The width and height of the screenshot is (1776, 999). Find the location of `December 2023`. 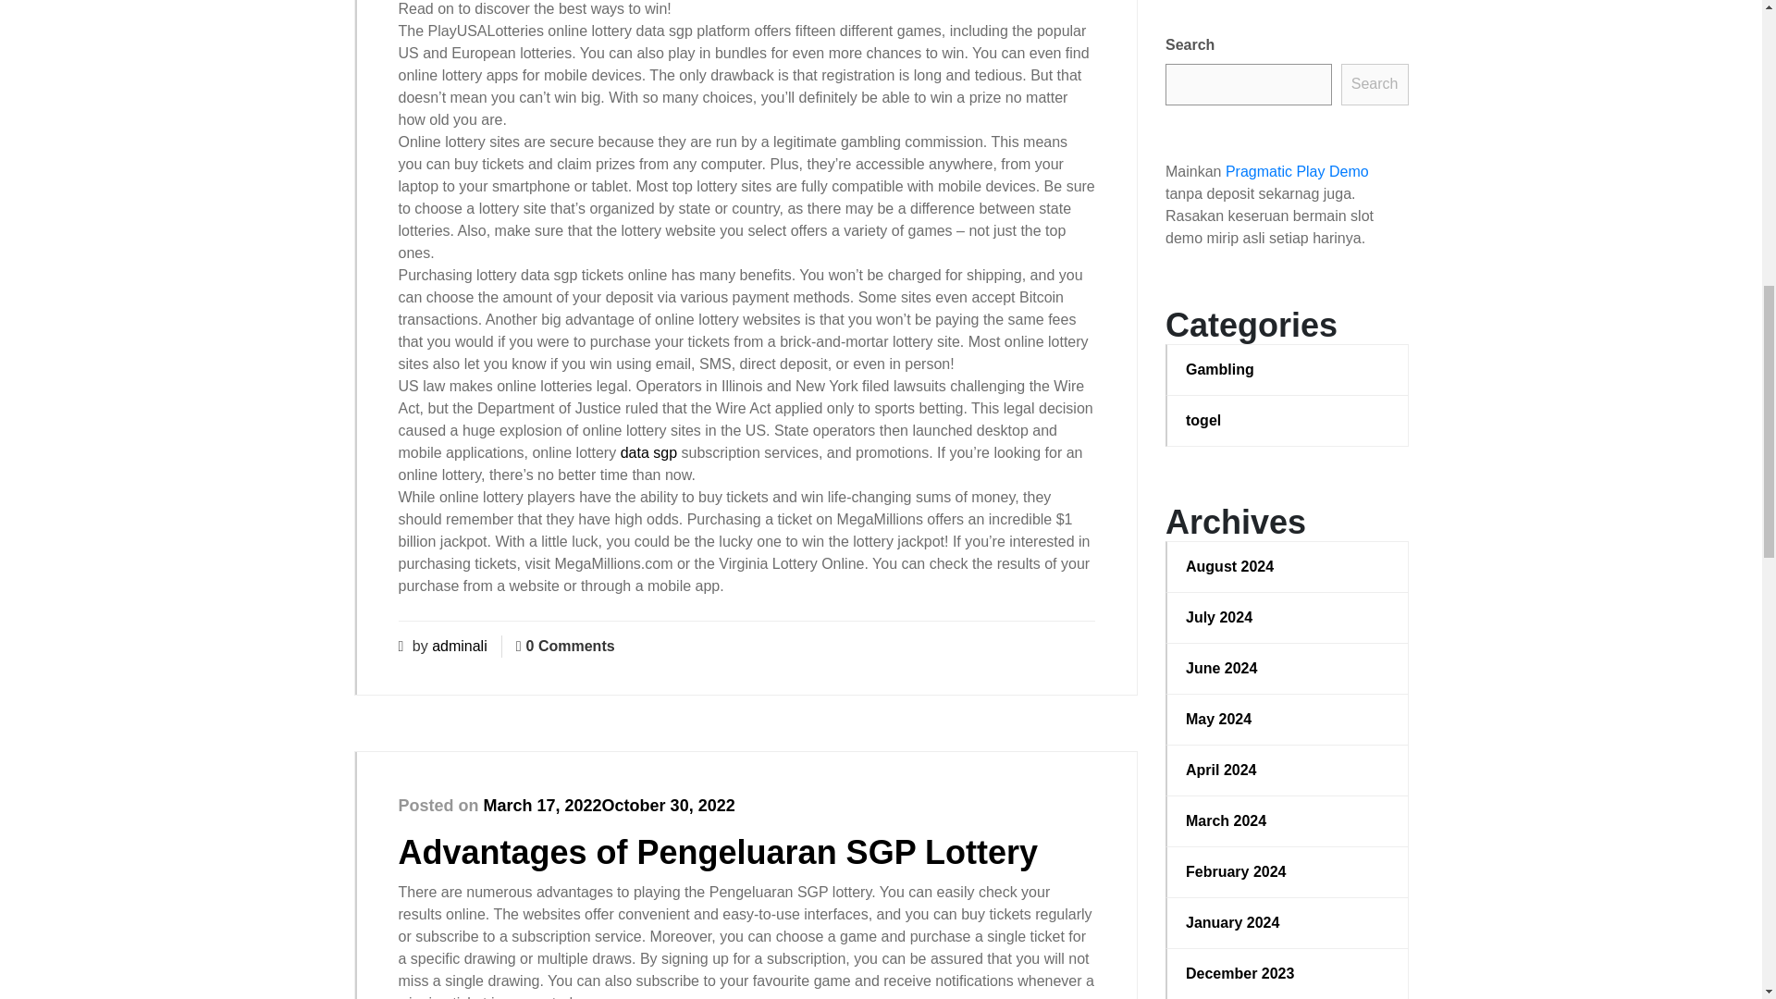

December 2023 is located at coordinates (1288, 973).